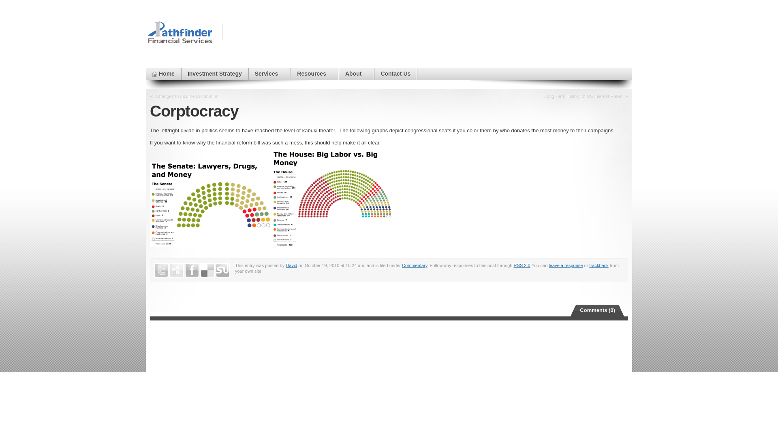 Image resolution: width=778 pixels, height=437 pixels. Describe the element at coordinates (291, 265) in the screenshot. I see `Posts by David ` at that location.